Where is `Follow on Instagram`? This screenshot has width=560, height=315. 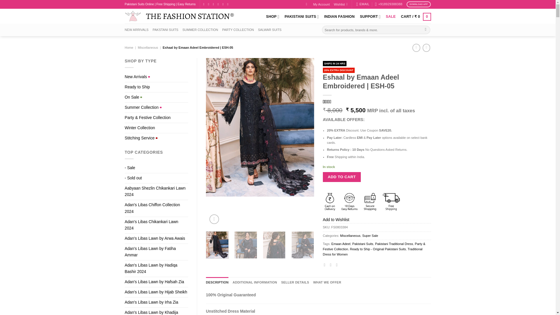
Follow on Instagram is located at coordinates (209, 4).